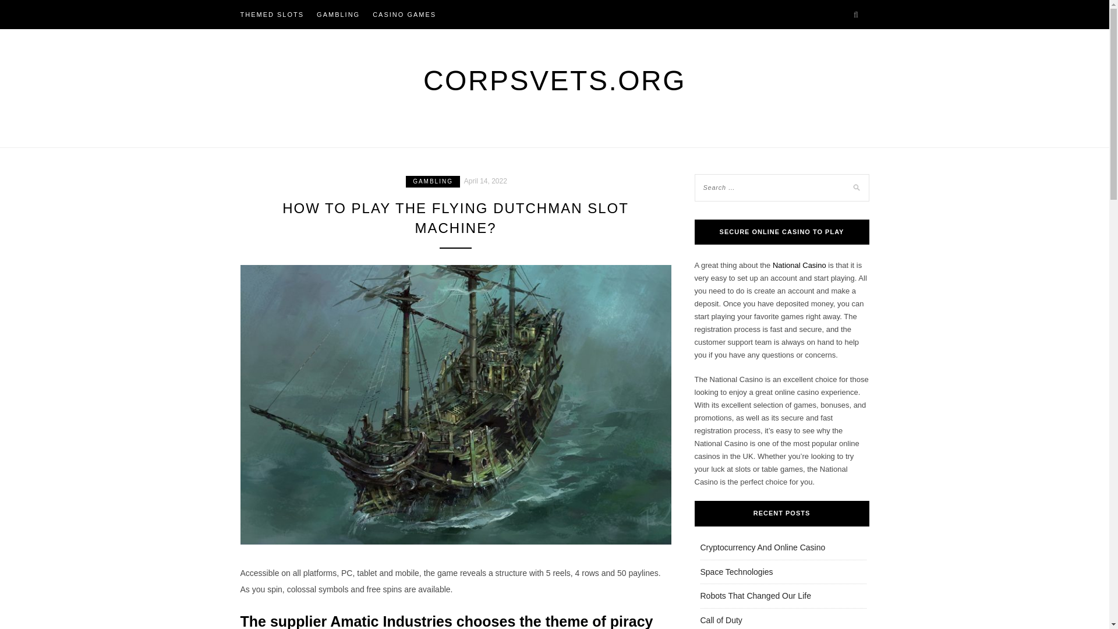 This screenshot has width=1118, height=629. What do you see at coordinates (432, 182) in the screenshot?
I see `GAMBLING` at bounding box center [432, 182].